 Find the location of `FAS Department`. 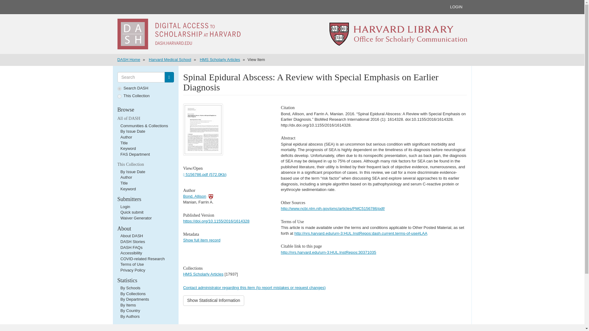

FAS Department is located at coordinates (135, 154).